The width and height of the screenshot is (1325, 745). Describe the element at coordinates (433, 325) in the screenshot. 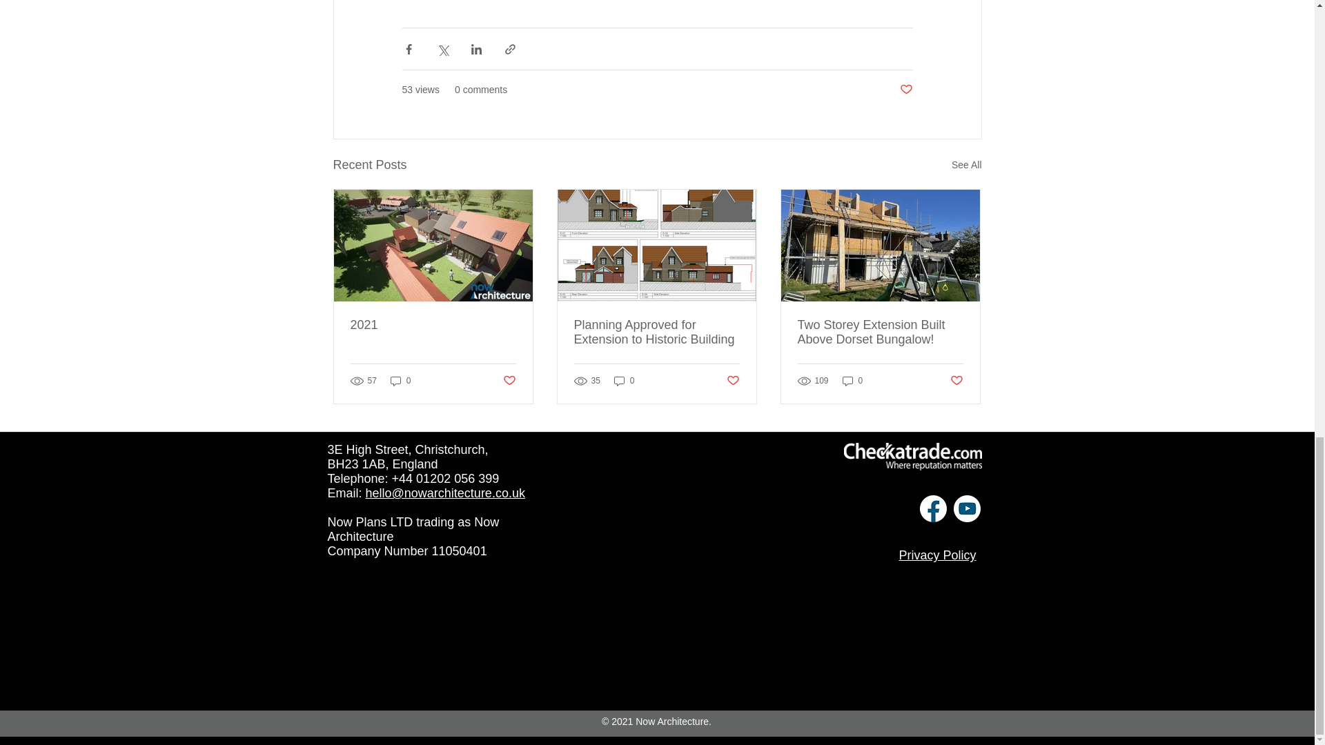

I see `2021` at that location.